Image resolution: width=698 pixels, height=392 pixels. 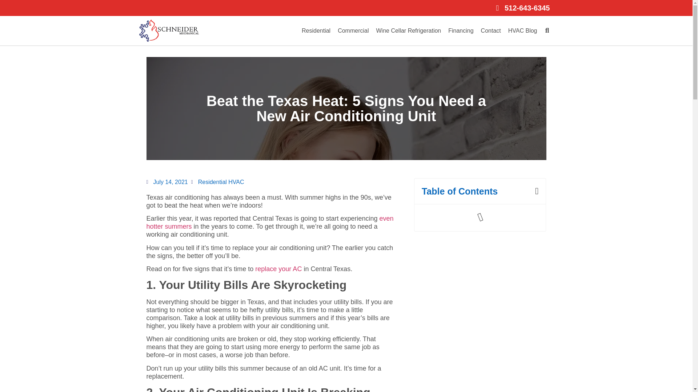 What do you see at coordinates (353, 30) in the screenshot?
I see `Commercial` at bounding box center [353, 30].